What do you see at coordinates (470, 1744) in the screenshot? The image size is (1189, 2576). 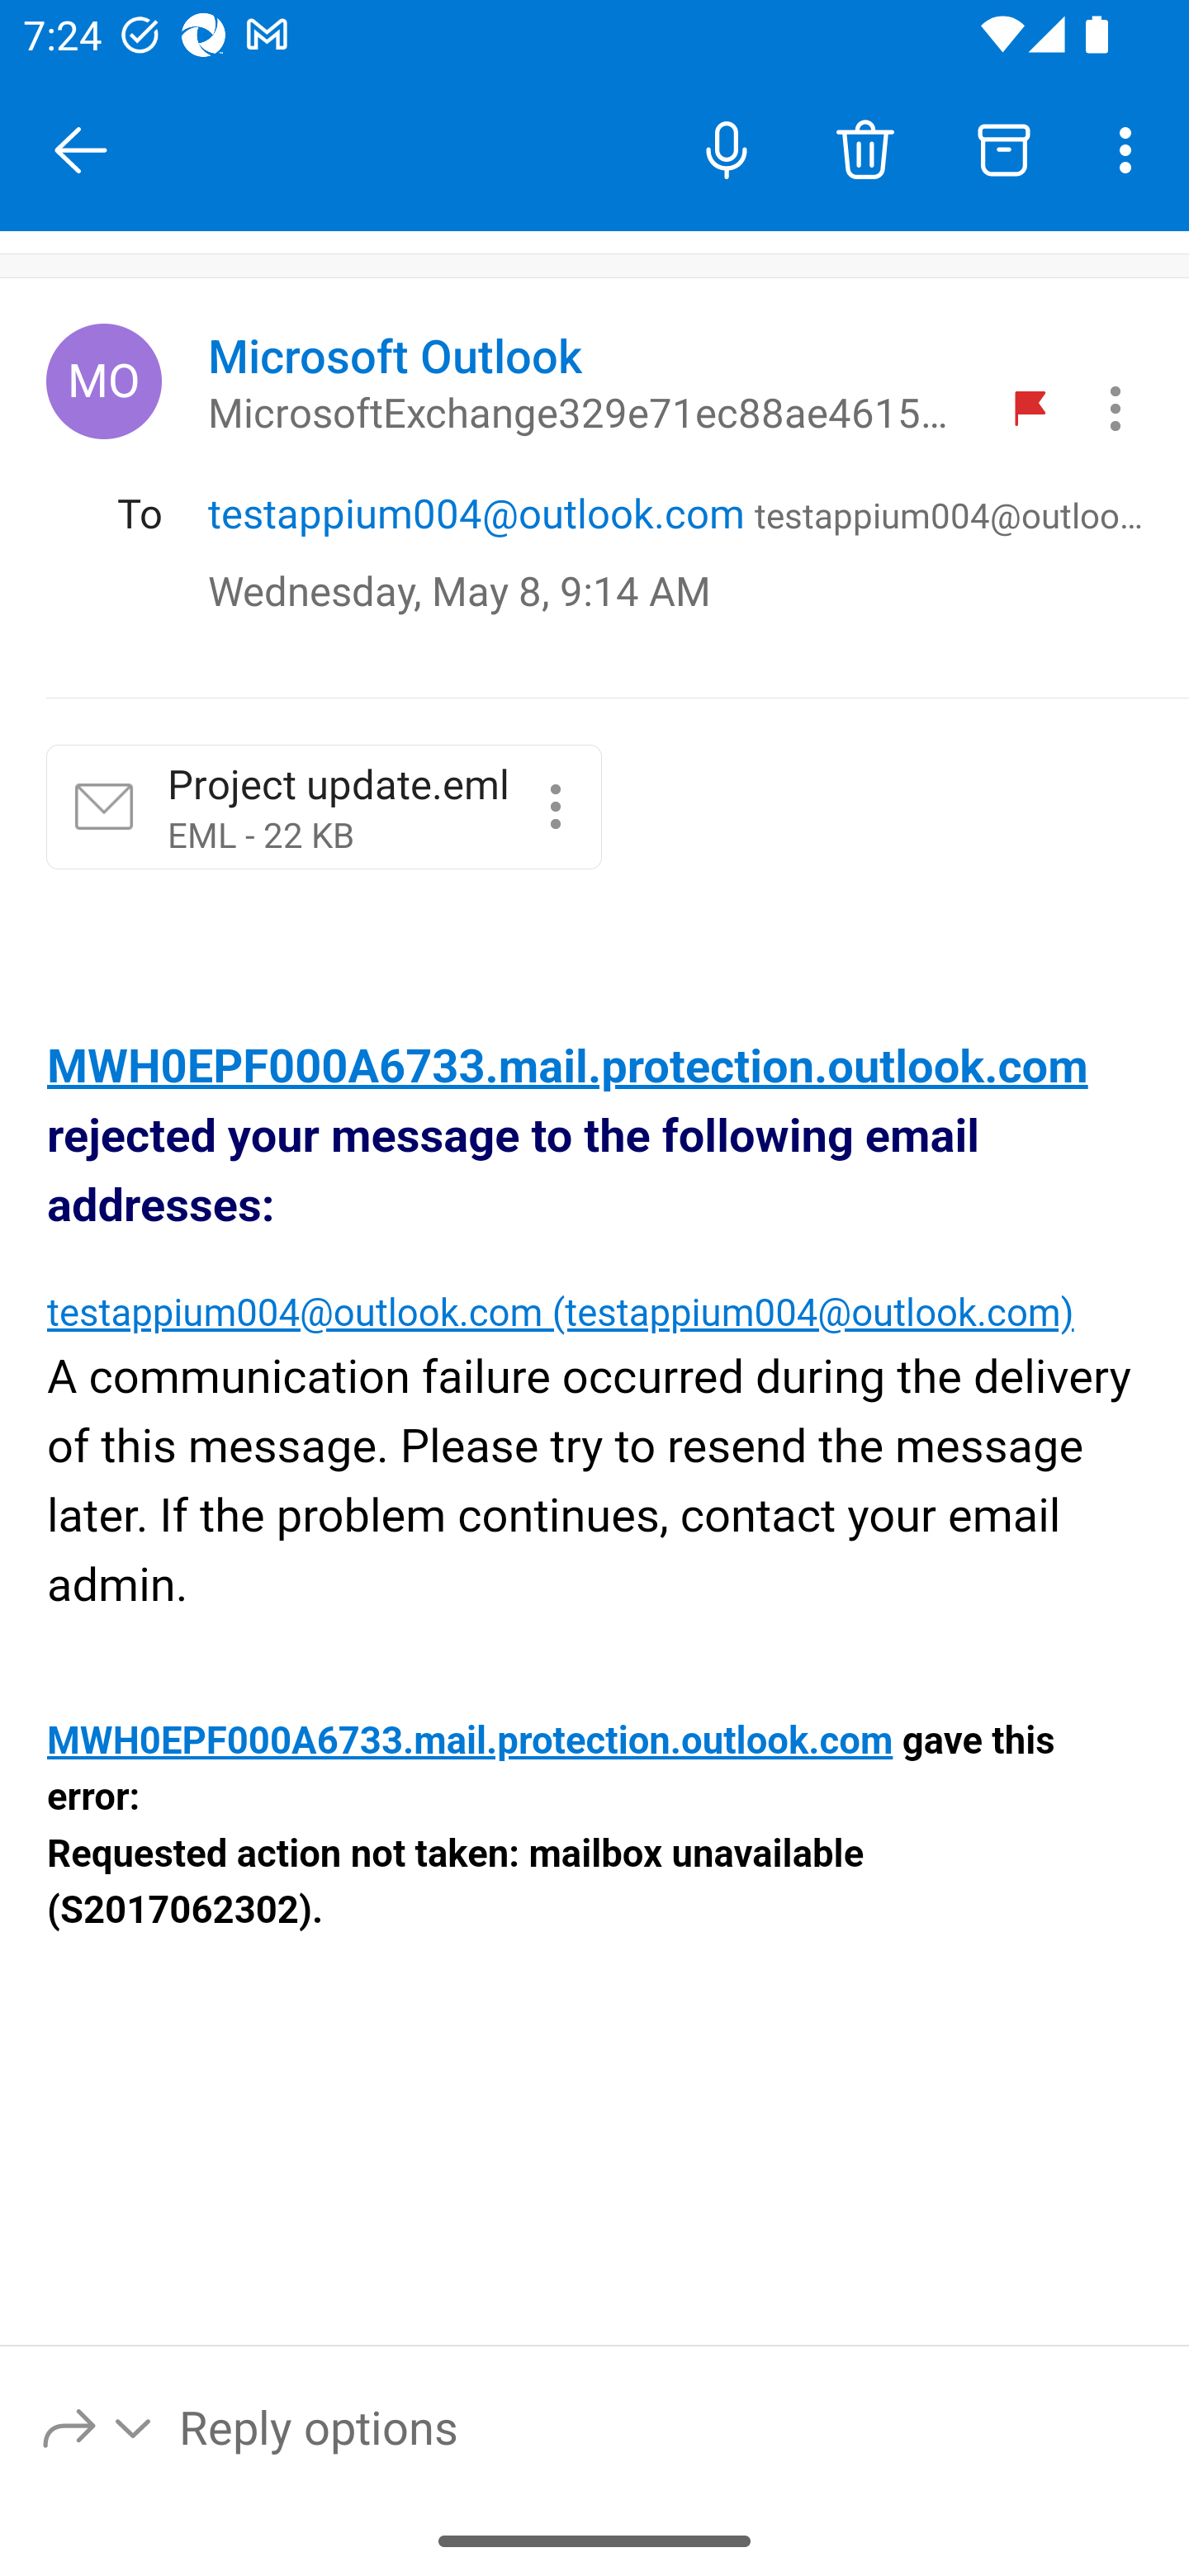 I see `MWH0EPF000A6733.mail.protection.outlook.com` at bounding box center [470, 1744].